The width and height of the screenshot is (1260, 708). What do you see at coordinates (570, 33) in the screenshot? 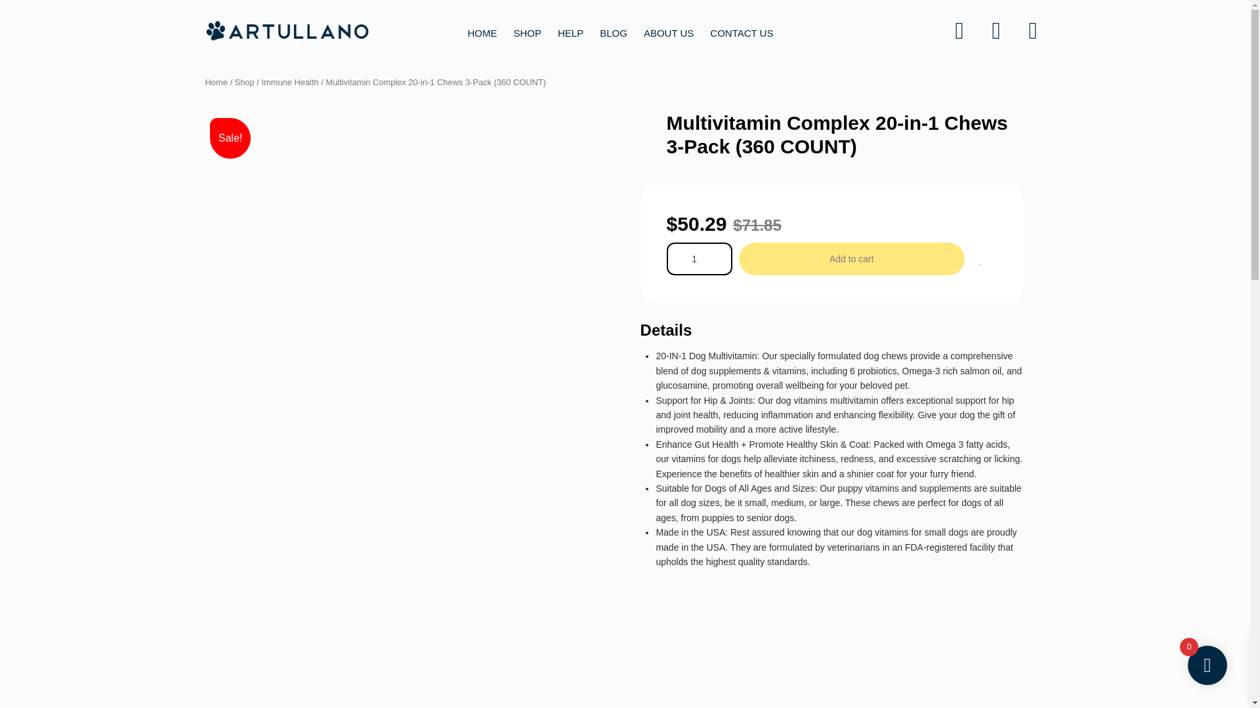
I see `HELP` at bounding box center [570, 33].